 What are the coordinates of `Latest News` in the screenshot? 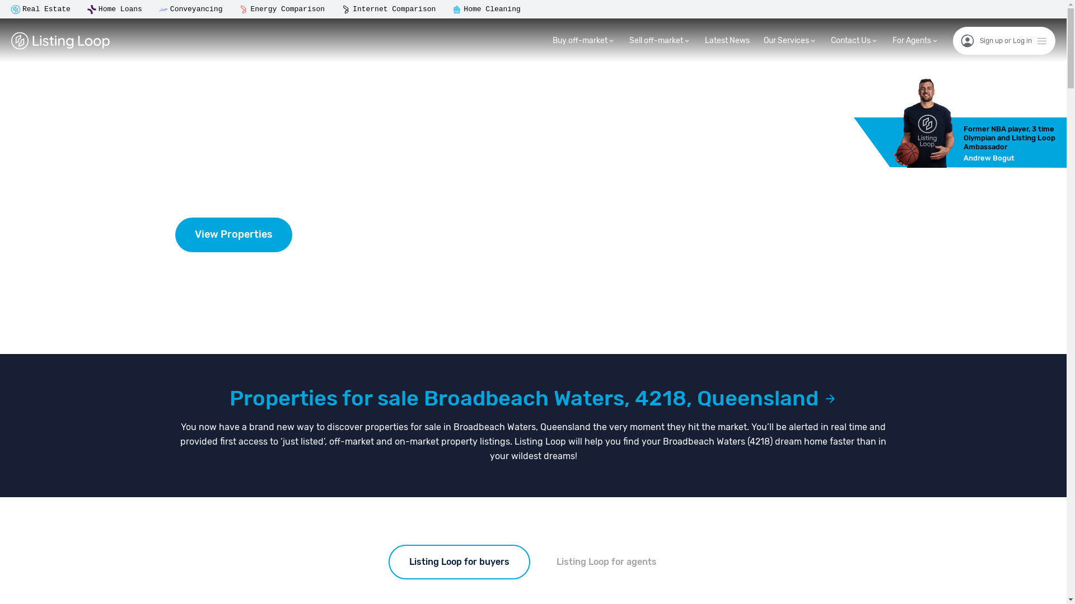 It's located at (727, 40).